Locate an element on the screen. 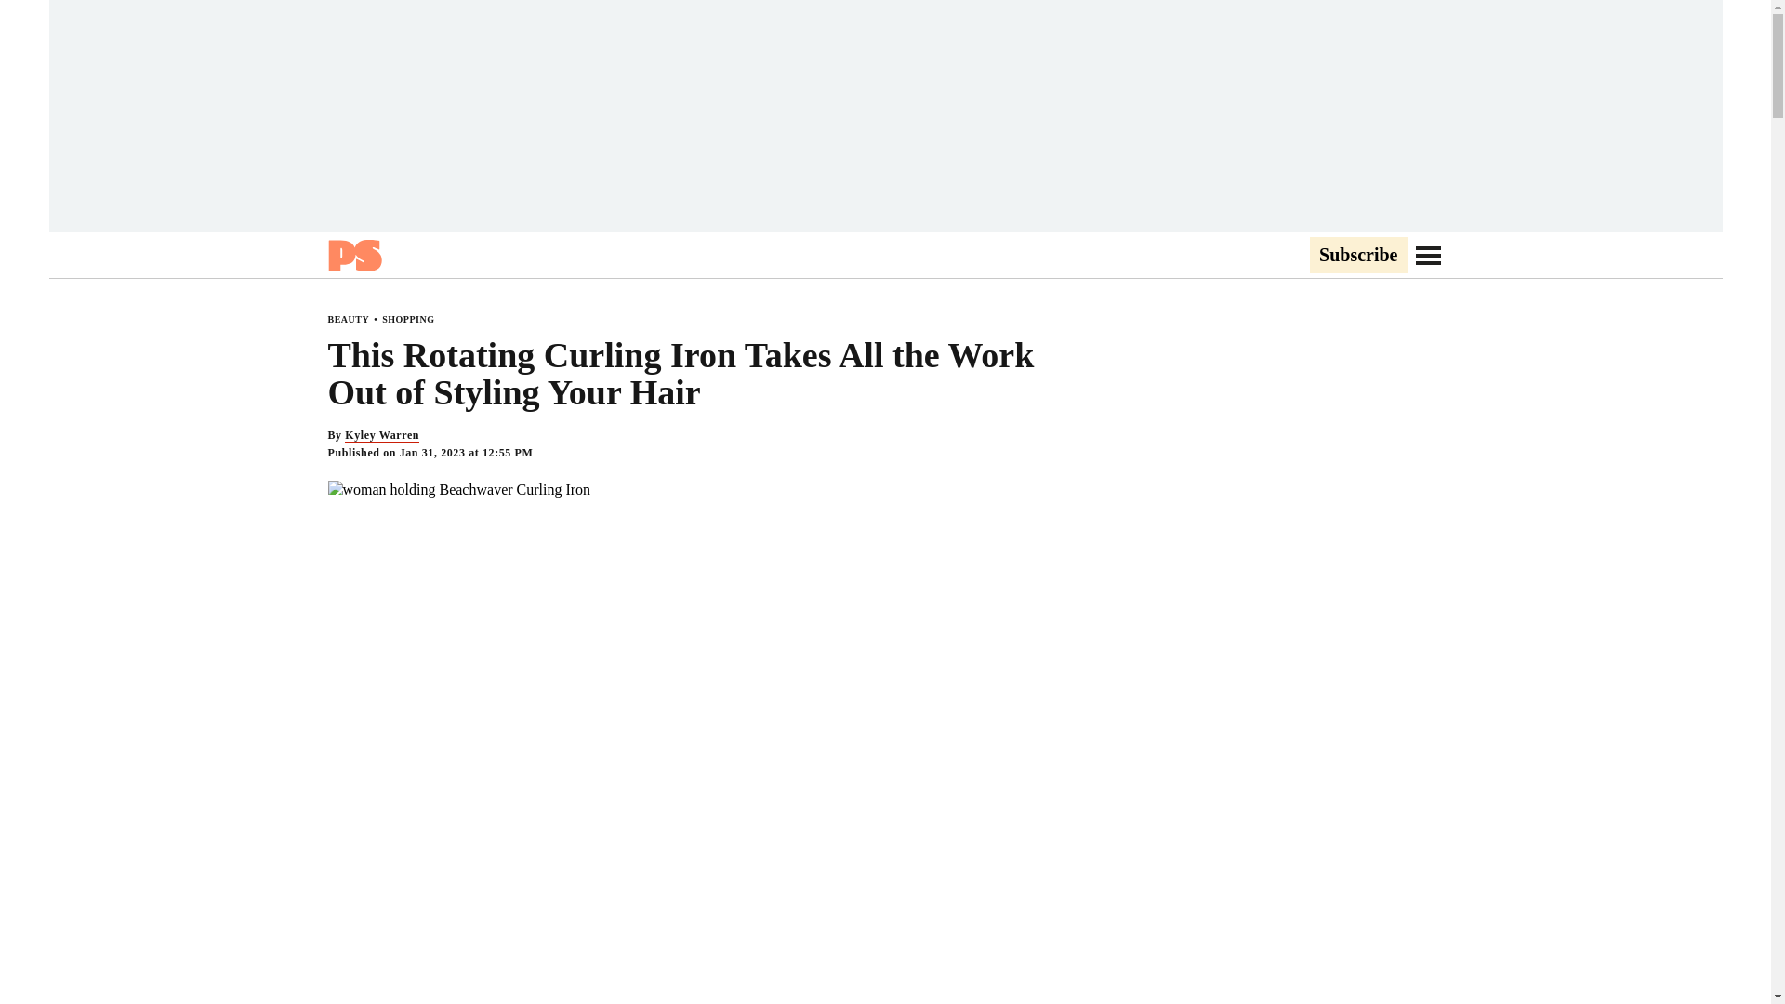 This screenshot has height=1004, width=1785. Popsugar is located at coordinates (353, 255).